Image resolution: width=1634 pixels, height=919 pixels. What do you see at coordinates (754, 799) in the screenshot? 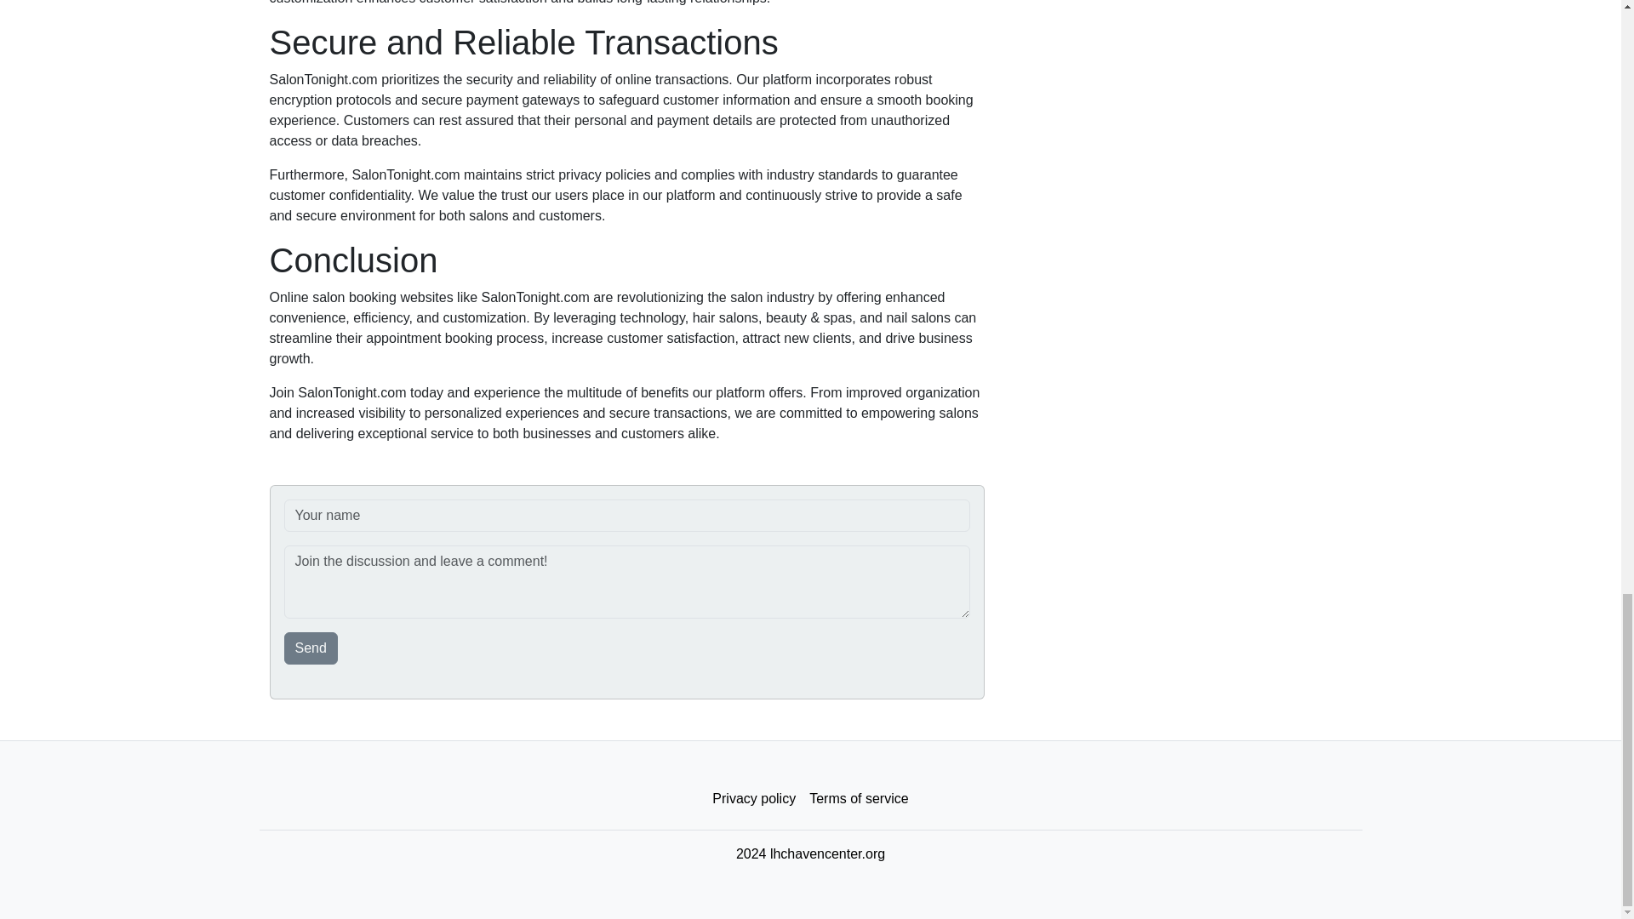
I see `Privacy policy` at bounding box center [754, 799].